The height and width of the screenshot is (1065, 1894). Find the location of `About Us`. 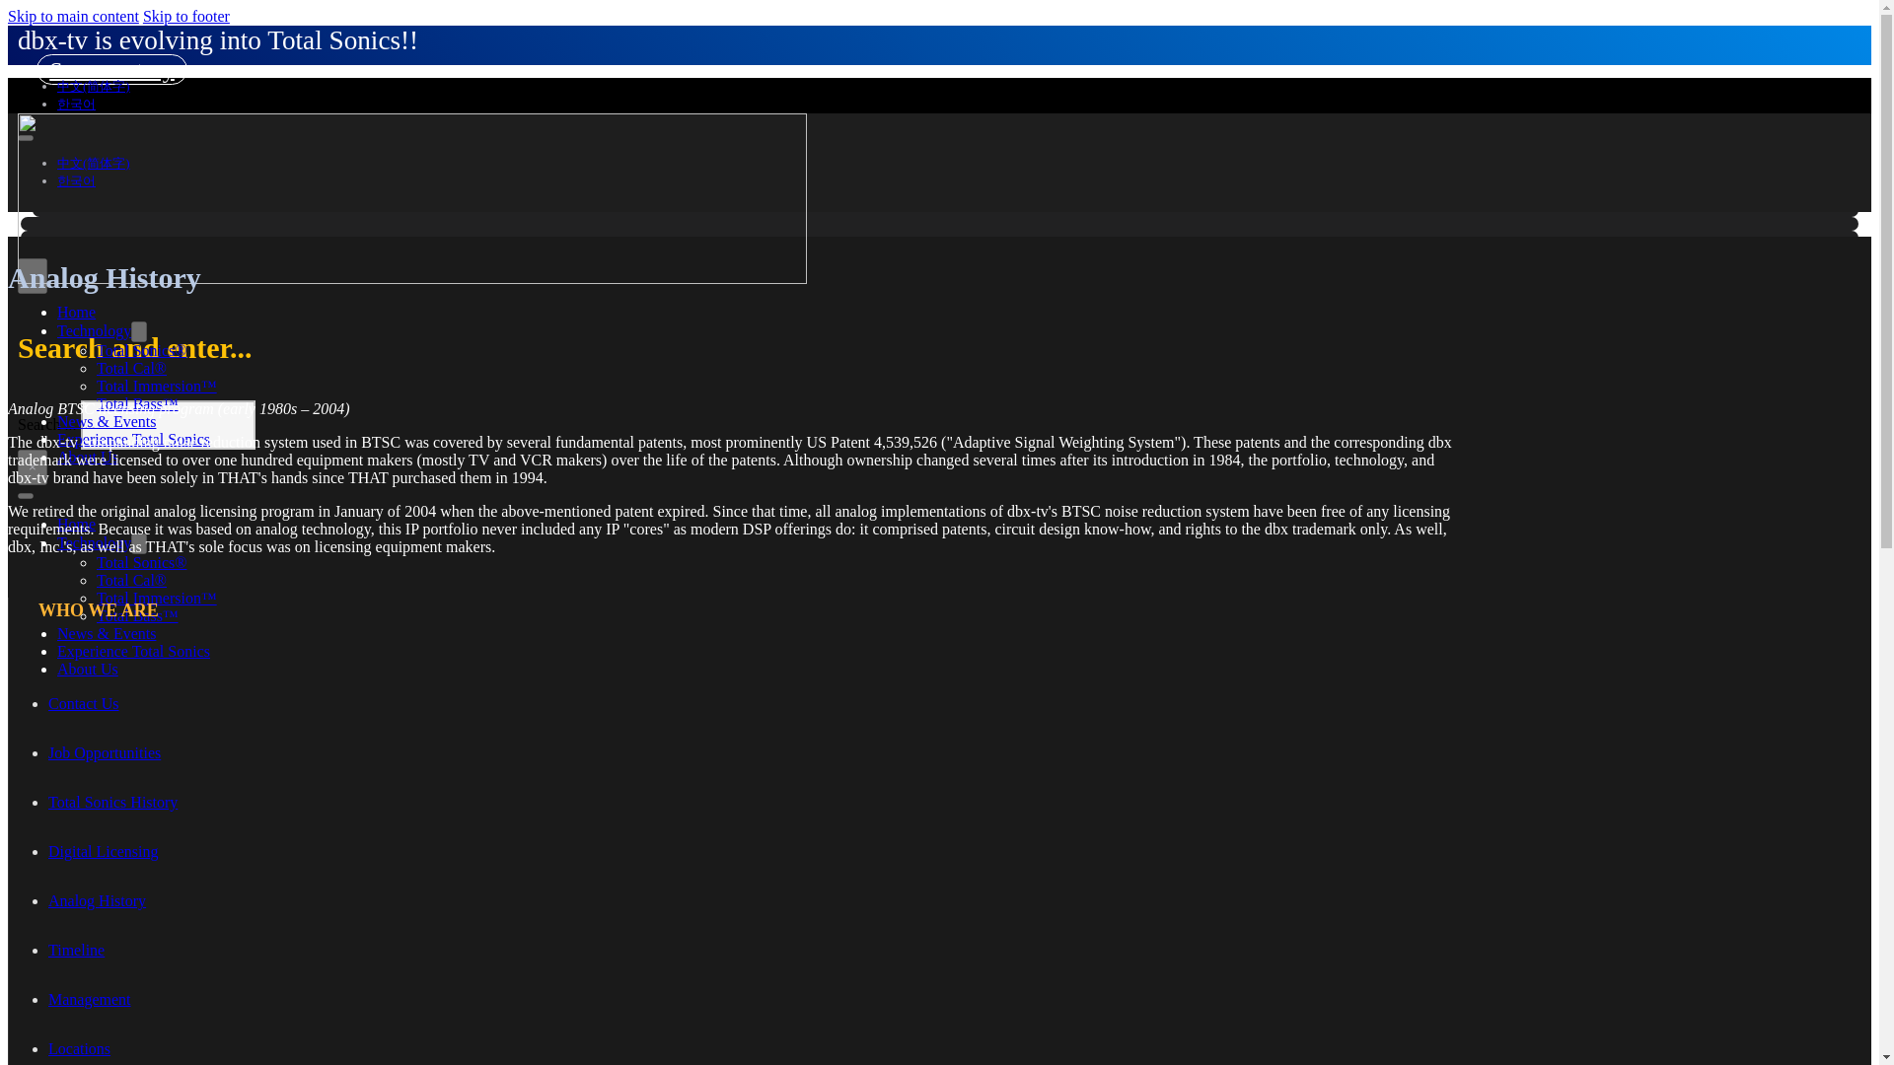

About Us is located at coordinates (87, 456).